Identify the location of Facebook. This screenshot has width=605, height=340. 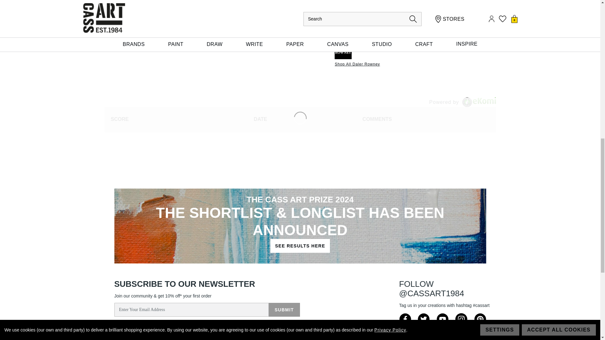
(361, 19).